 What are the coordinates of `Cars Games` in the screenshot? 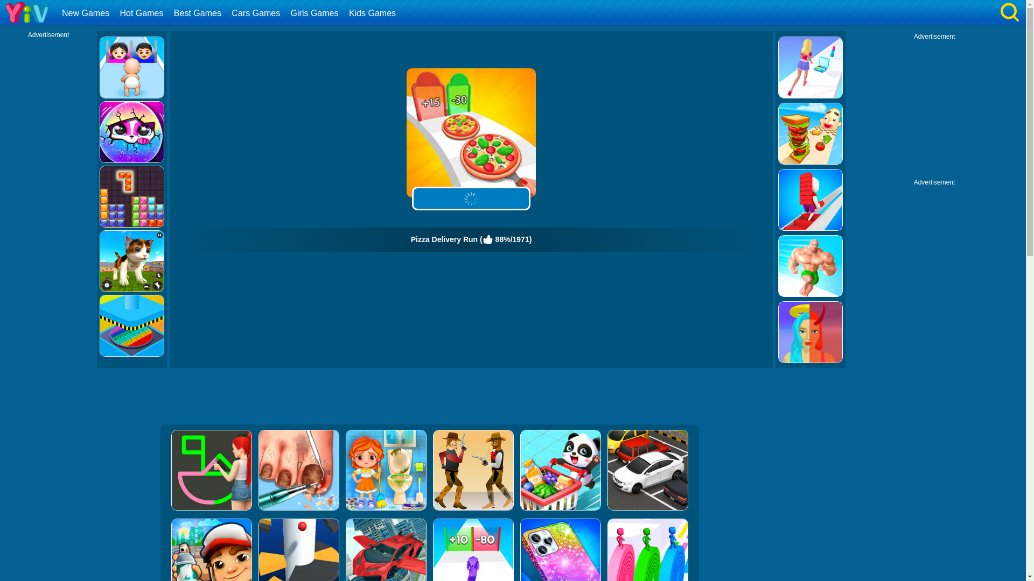 It's located at (256, 13).